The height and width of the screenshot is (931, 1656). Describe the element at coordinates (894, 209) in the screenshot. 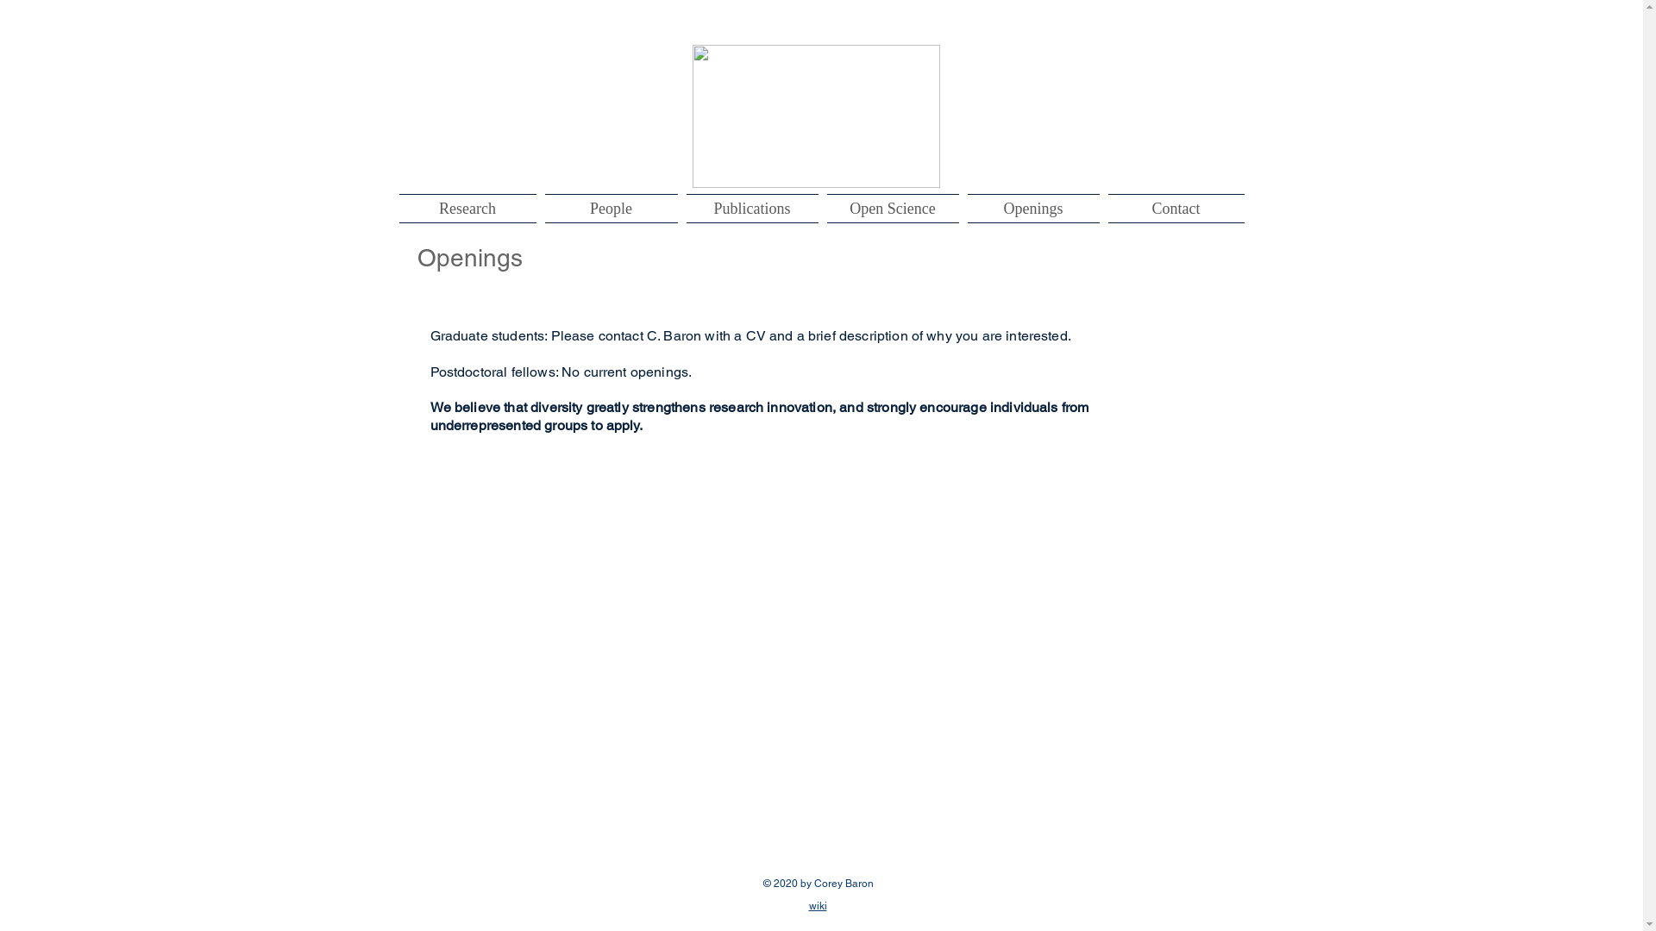

I see `Open Science` at that location.